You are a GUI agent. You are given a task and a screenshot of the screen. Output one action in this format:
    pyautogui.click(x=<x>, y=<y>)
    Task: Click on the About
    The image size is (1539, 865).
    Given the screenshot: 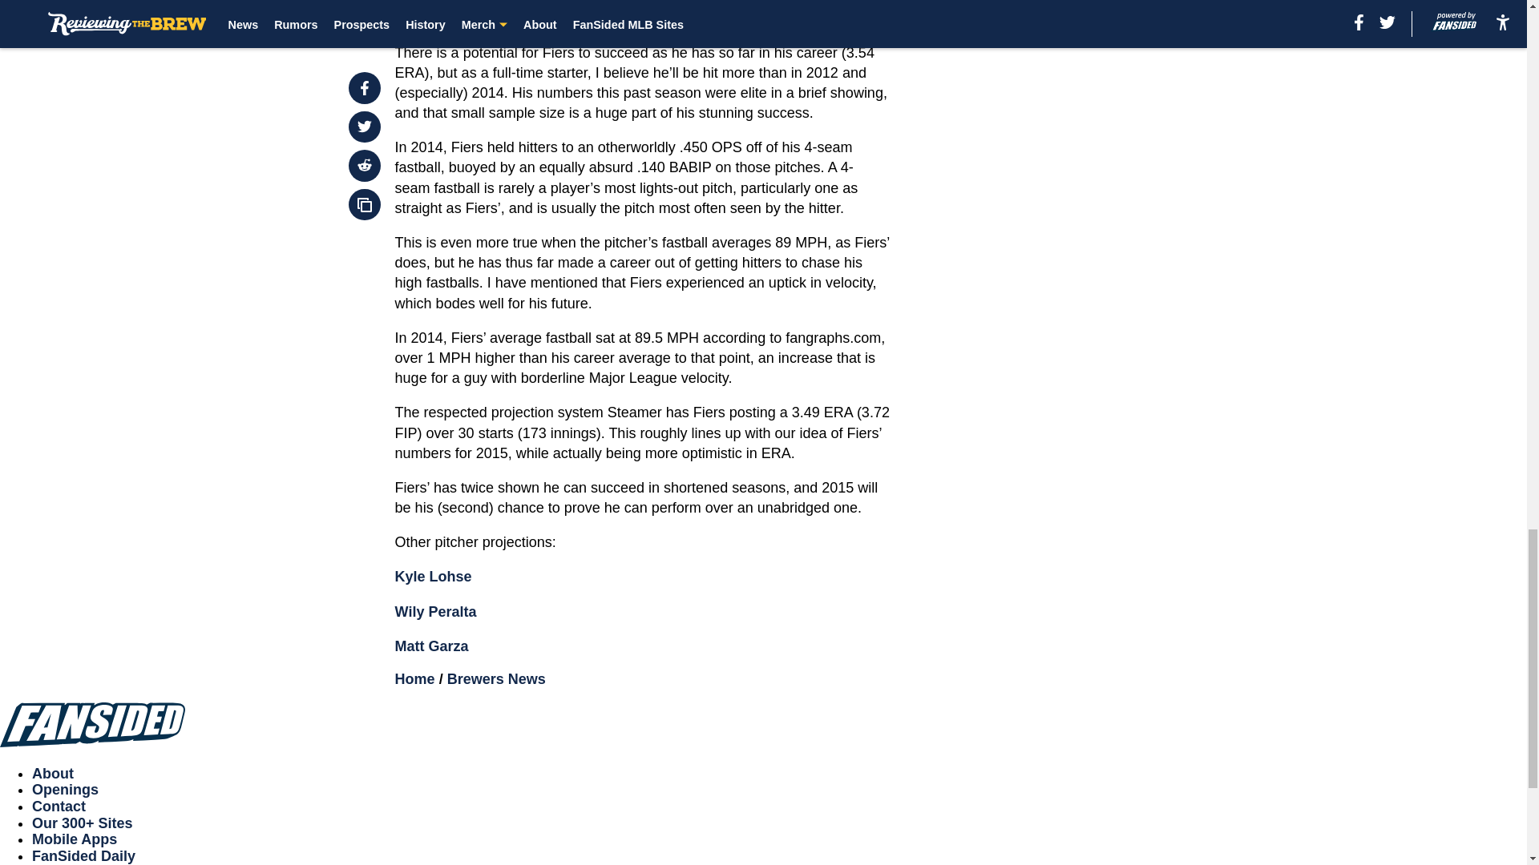 What is the action you would take?
    pyautogui.click(x=53, y=774)
    